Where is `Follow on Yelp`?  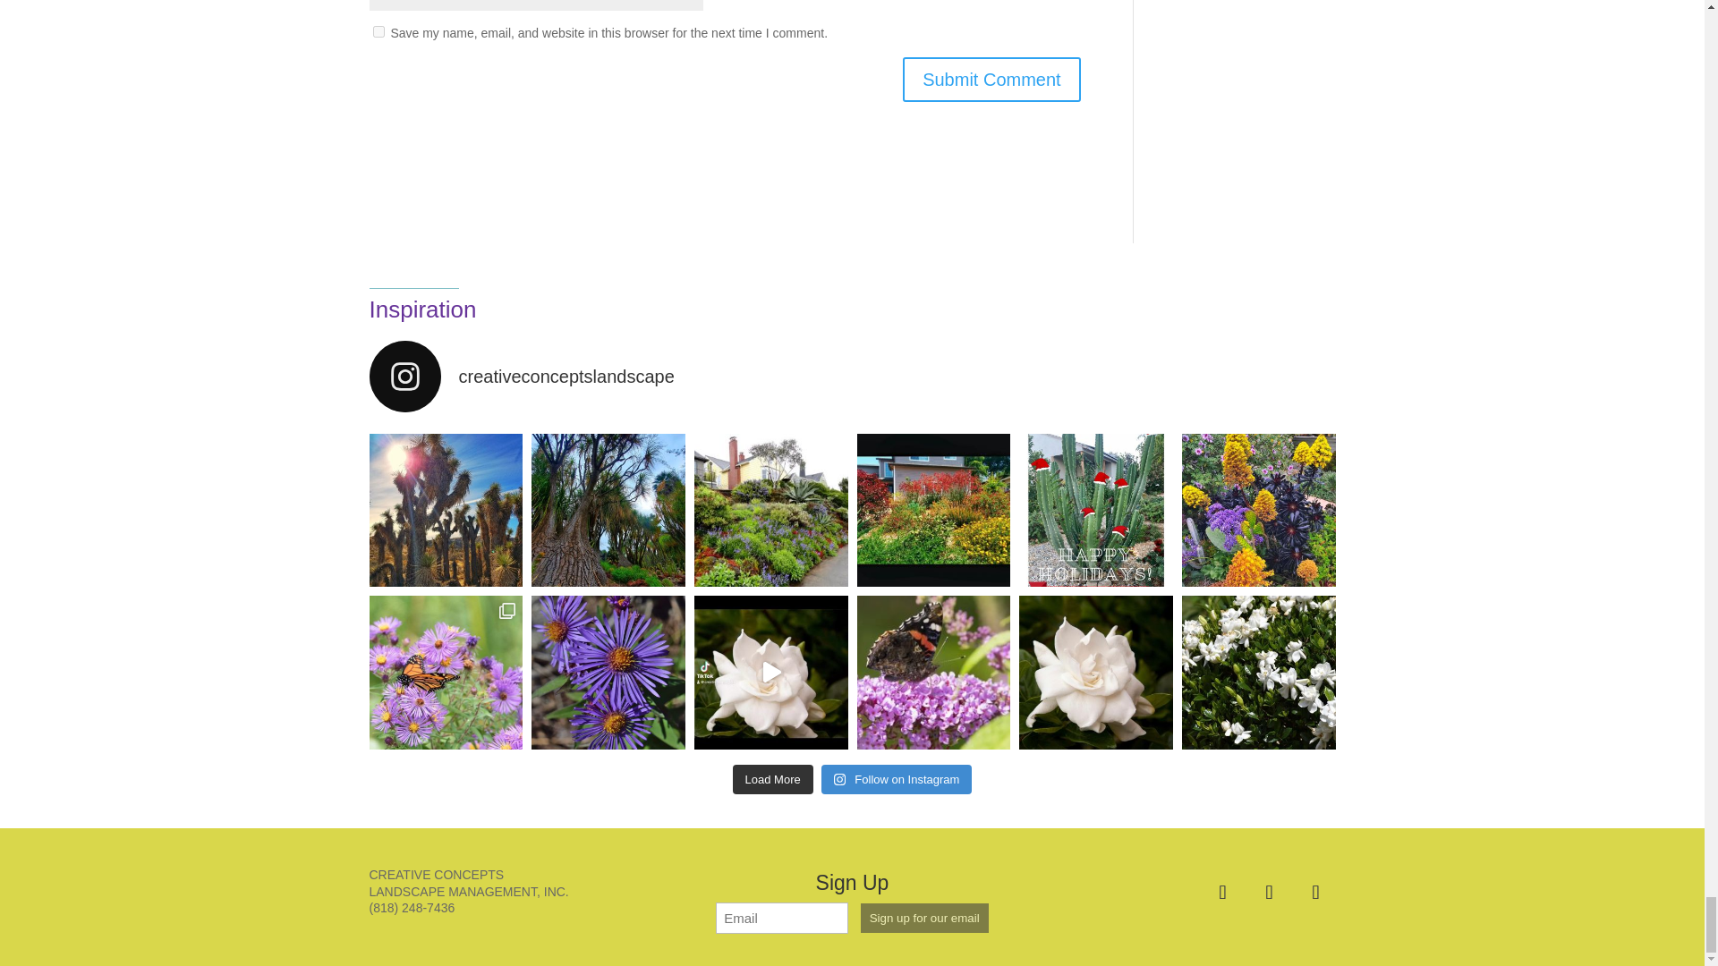
Follow on Yelp is located at coordinates (1314, 893).